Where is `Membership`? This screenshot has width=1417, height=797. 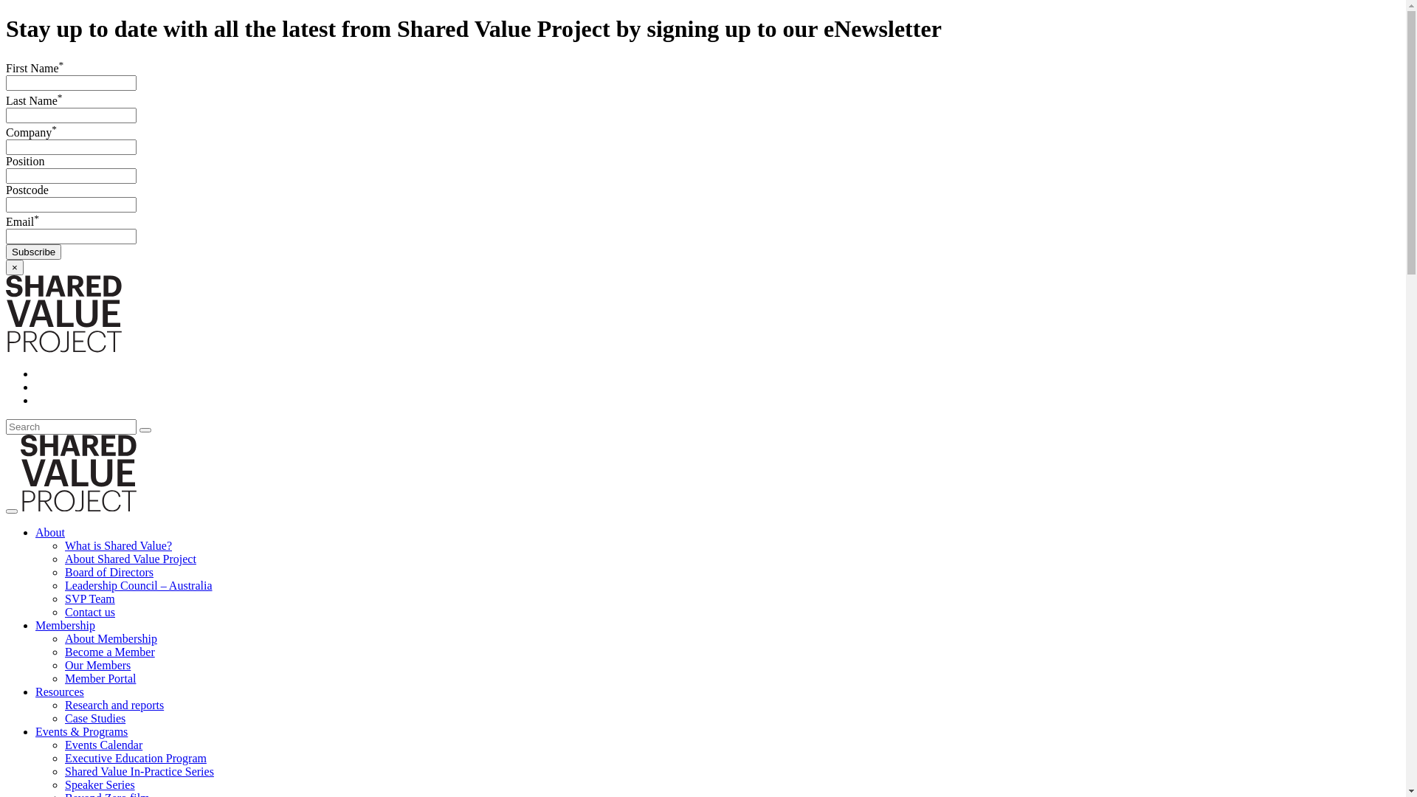 Membership is located at coordinates (65, 626).